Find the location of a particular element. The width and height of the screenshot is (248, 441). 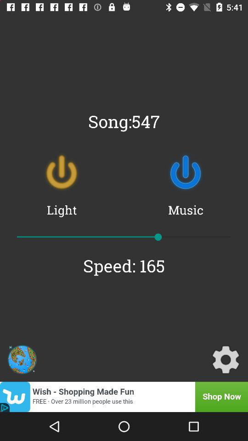

press the icon below song:547 is located at coordinates (186, 172).